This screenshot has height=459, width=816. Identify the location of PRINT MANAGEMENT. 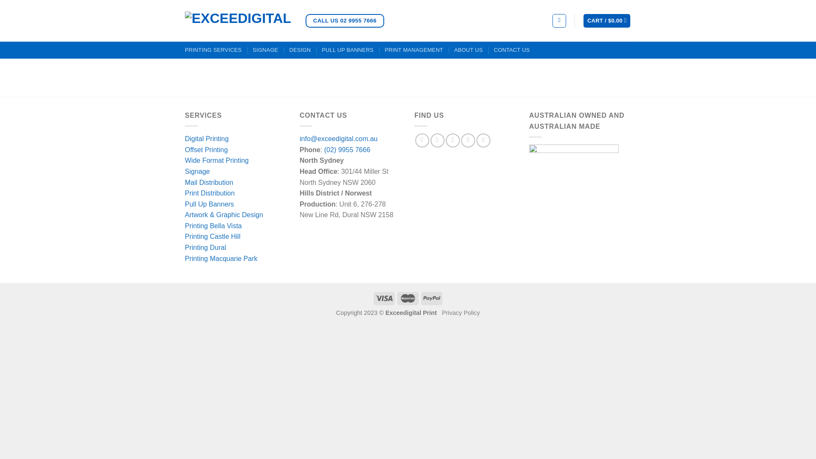
(414, 50).